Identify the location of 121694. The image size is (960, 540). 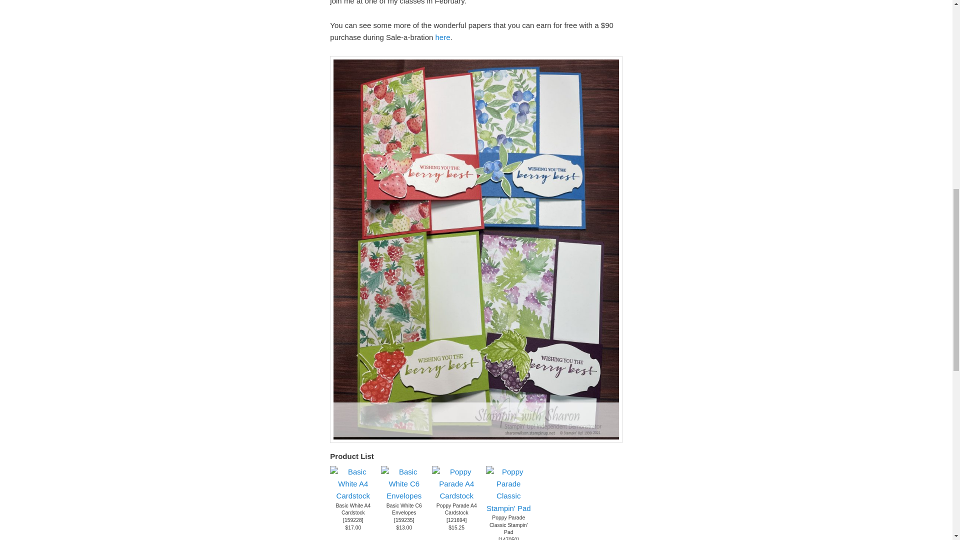
(457, 520).